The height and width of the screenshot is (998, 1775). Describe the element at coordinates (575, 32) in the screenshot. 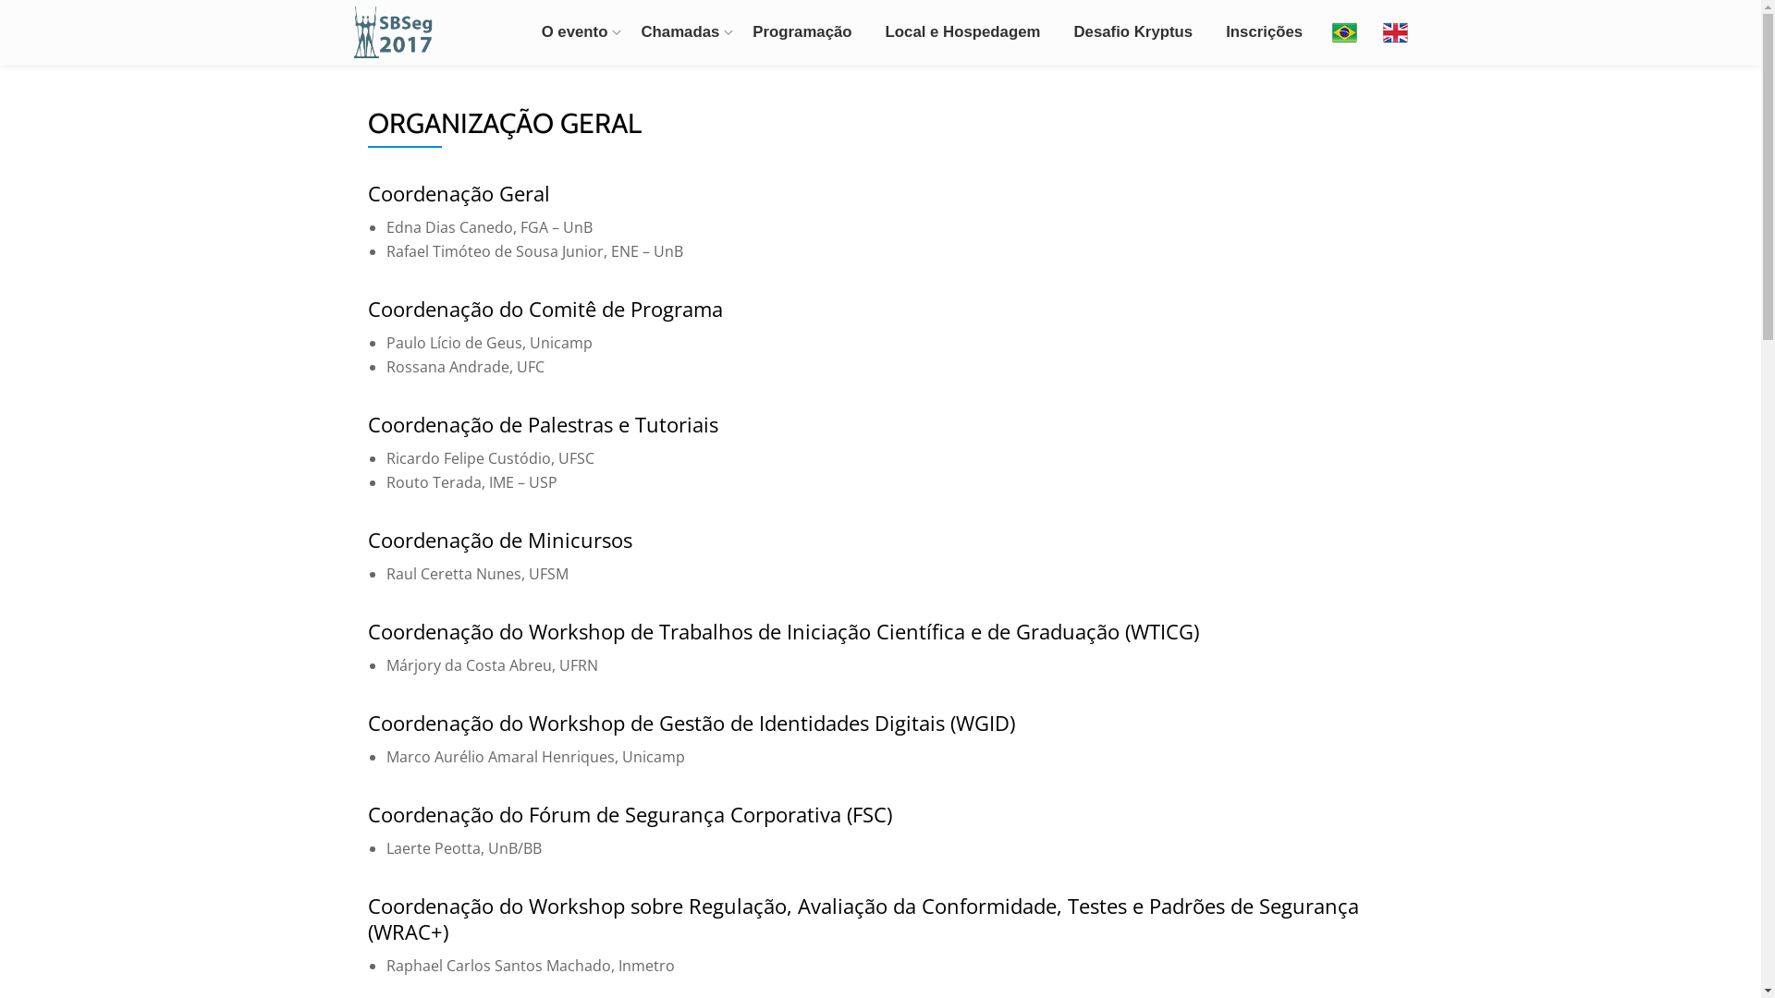

I see `O evento` at that location.